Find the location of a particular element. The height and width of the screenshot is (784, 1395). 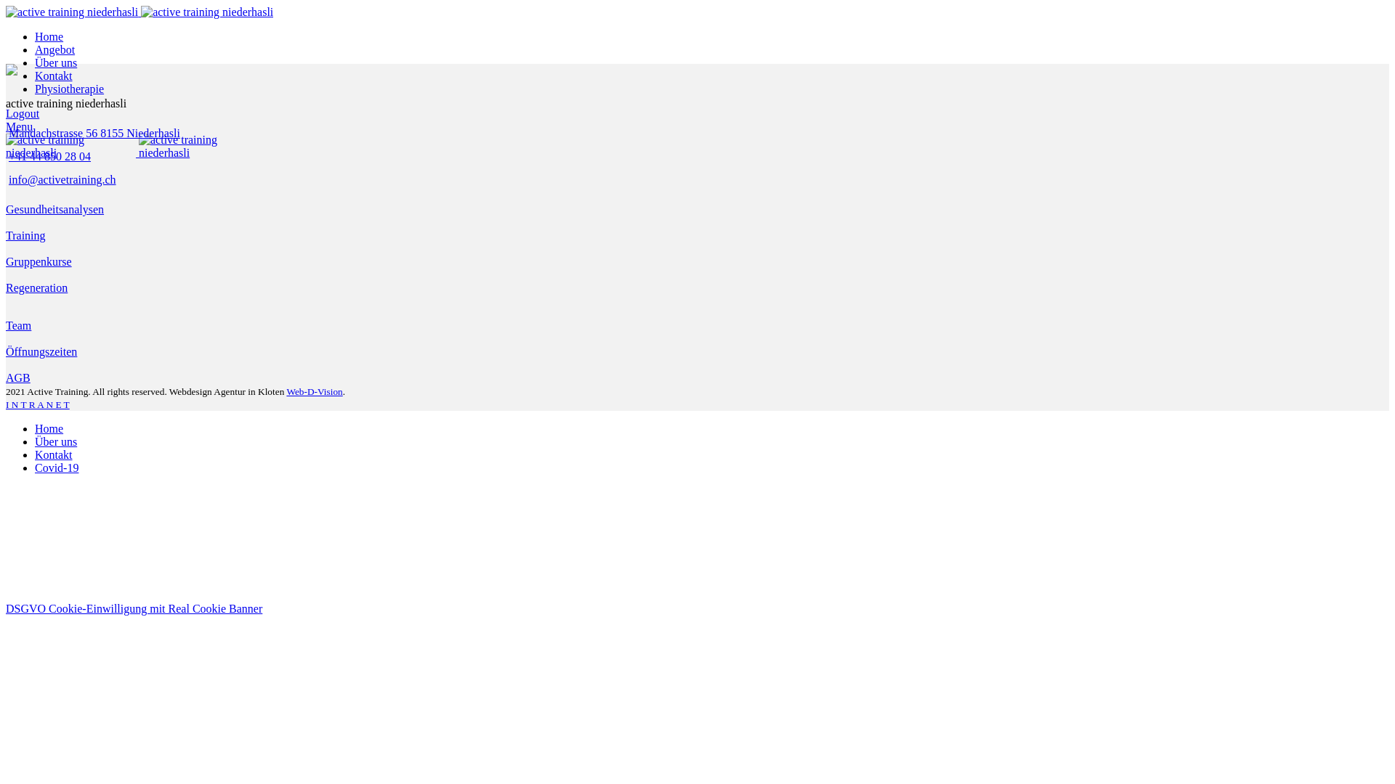

Home is located at coordinates (49, 36).